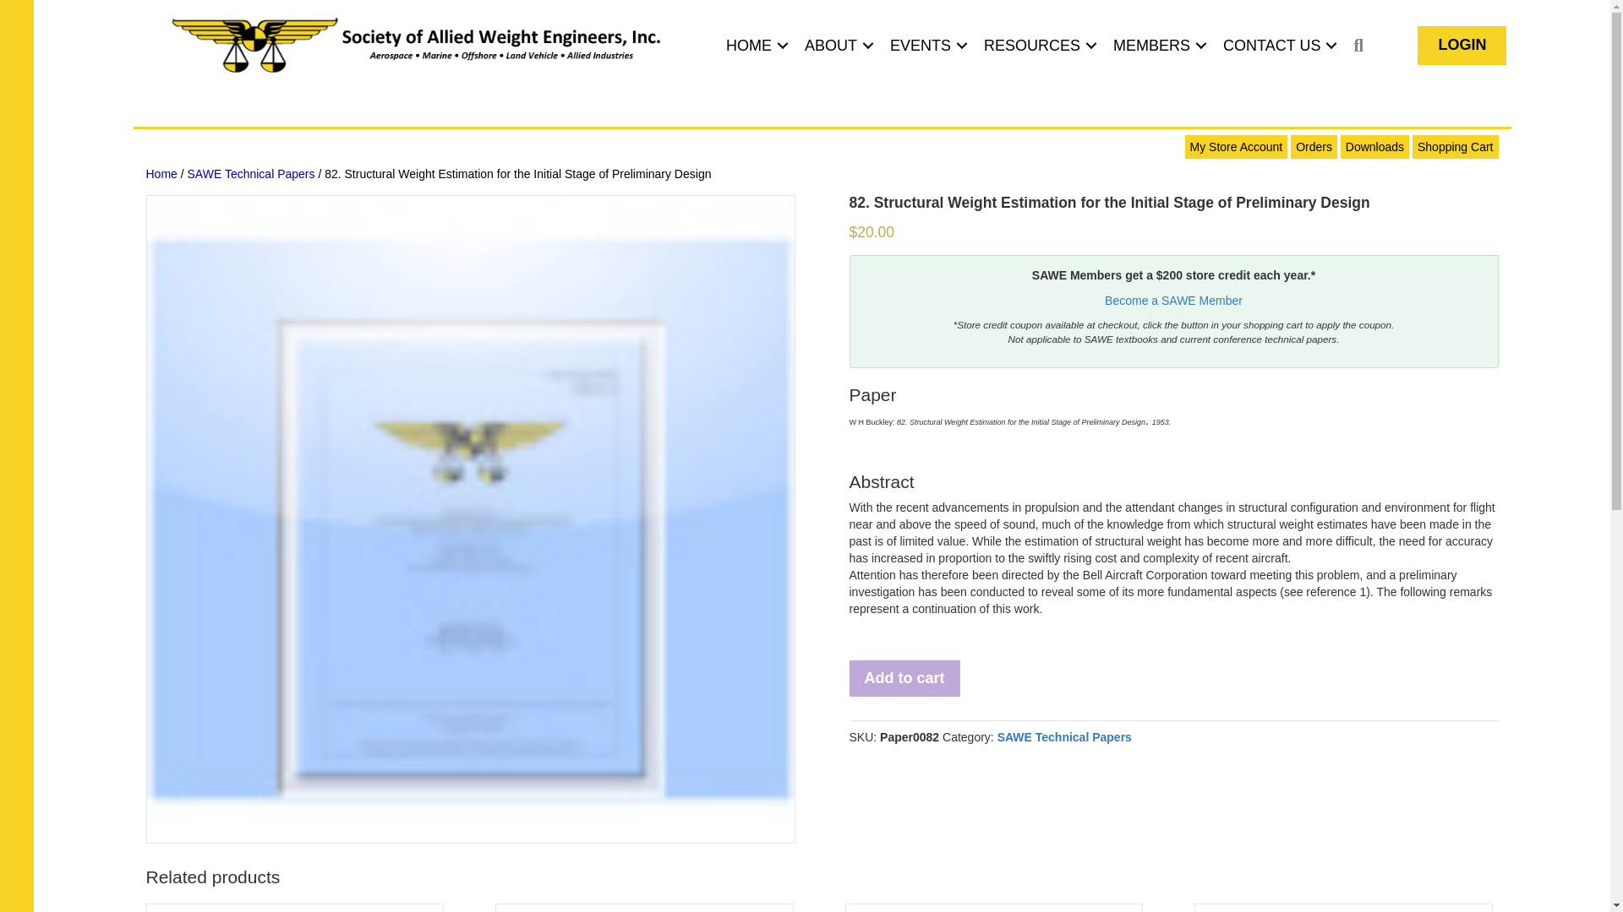  Describe the element at coordinates (926, 46) in the screenshot. I see `EVENTS` at that location.